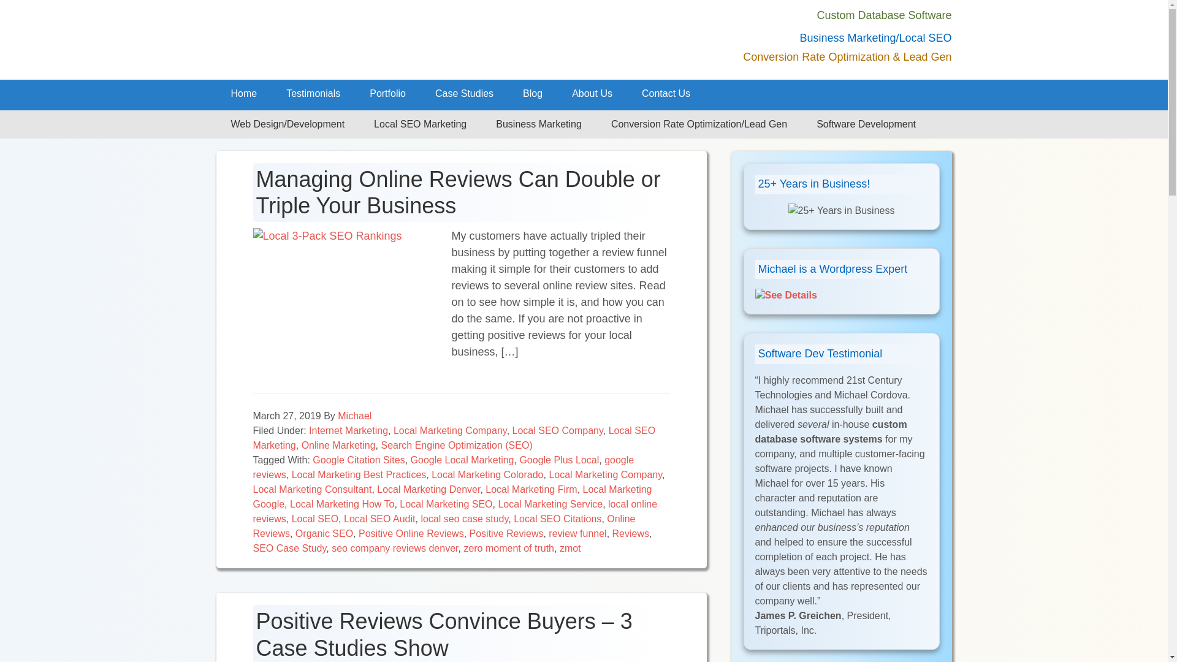 This screenshot has width=1177, height=662. What do you see at coordinates (387, 94) in the screenshot?
I see `Portfolio` at bounding box center [387, 94].